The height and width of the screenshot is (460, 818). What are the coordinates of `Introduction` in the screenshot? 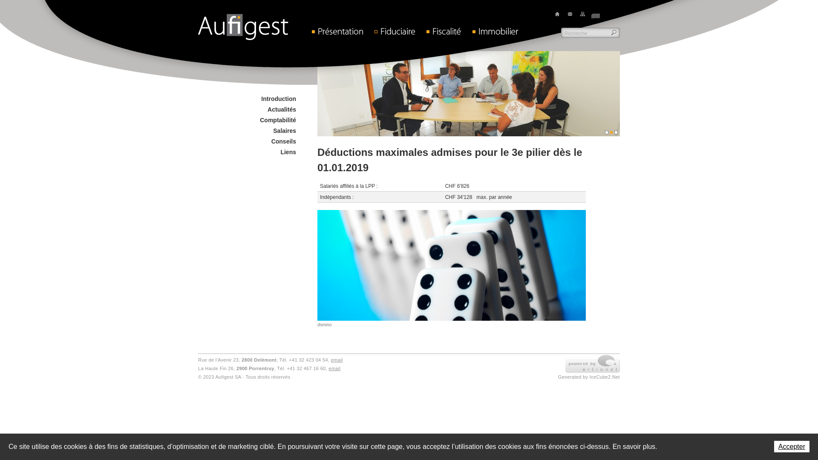 It's located at (276, 99).